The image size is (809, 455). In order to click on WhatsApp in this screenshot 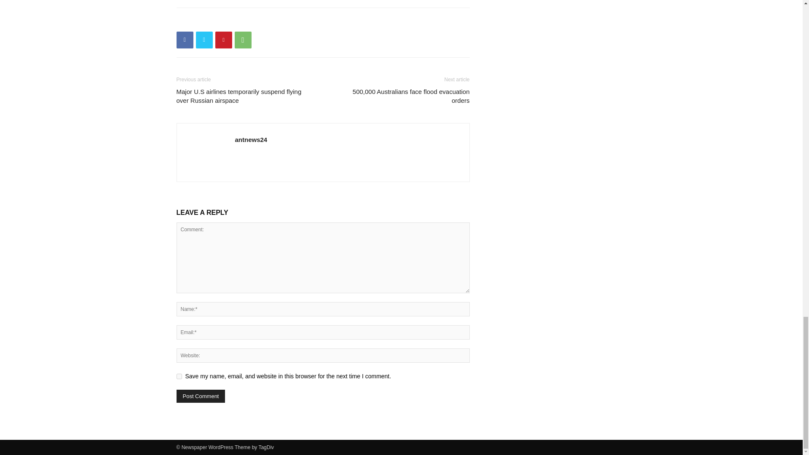, I will do `click(243, 40)`.